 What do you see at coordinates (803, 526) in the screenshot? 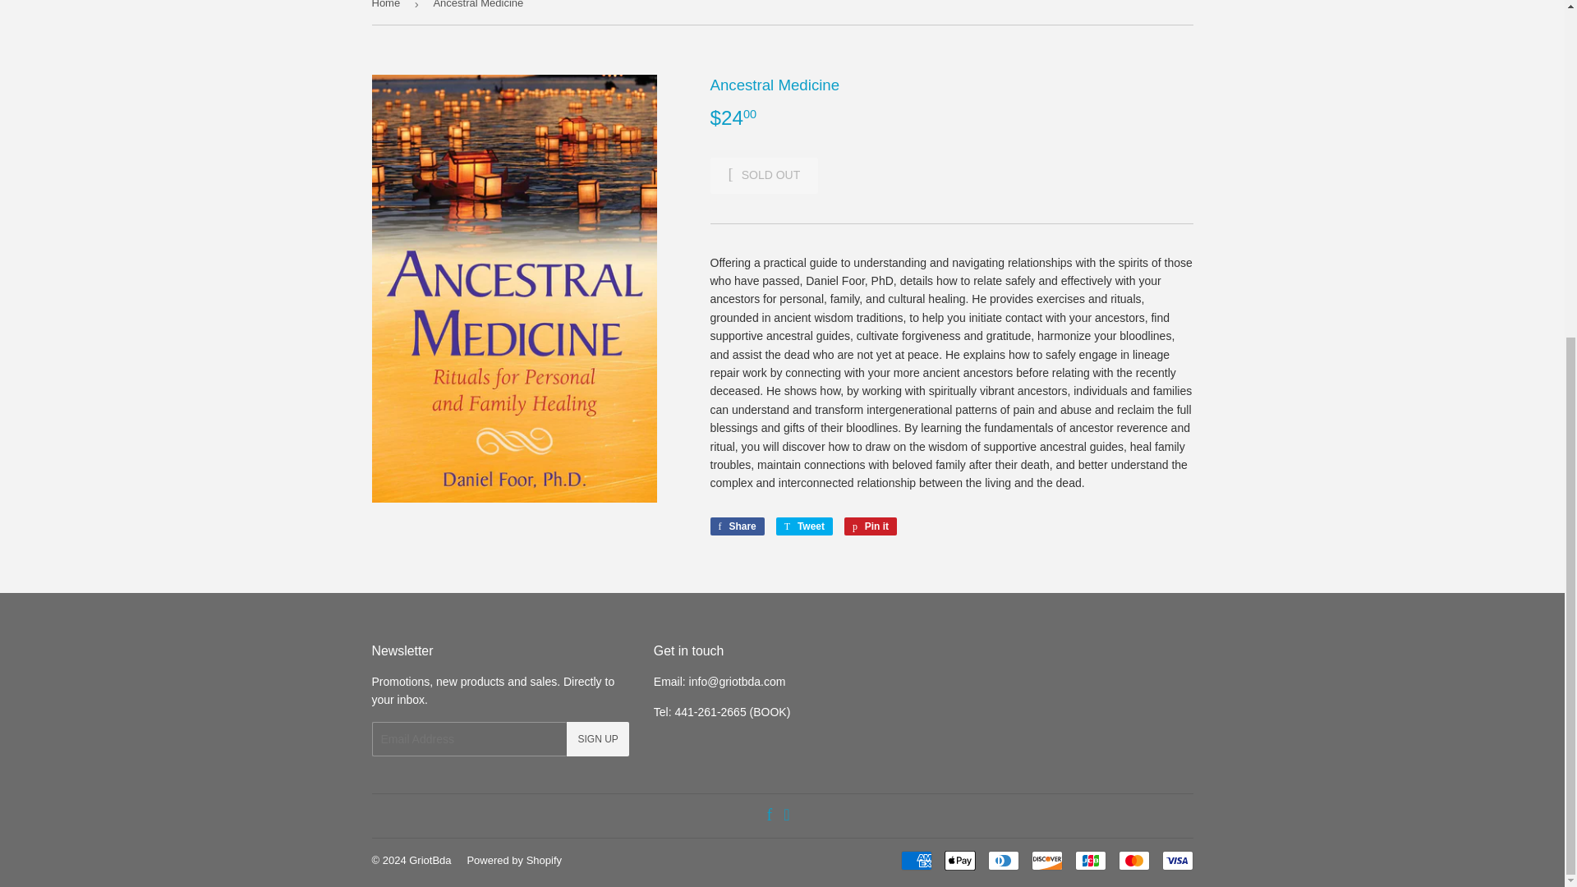
I see `Tweet on Twitter` at bounding box center [803, 526].